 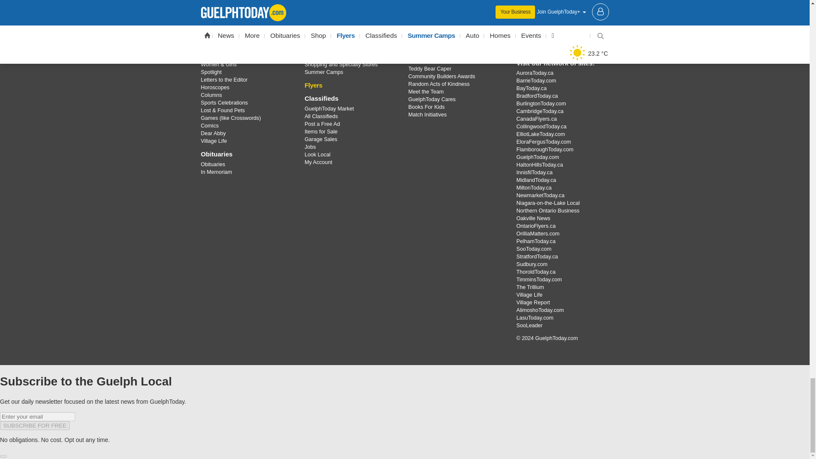 What do you see at coordinates (456, 59) in the screenshot?
I see `GuelphToday Cares` at bounding box center [456, 59].